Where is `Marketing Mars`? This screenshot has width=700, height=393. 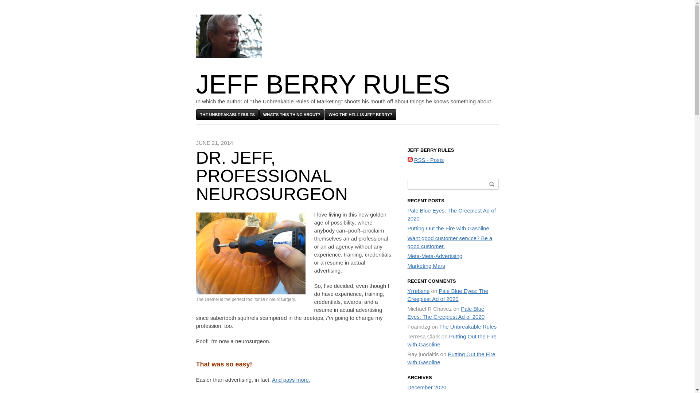
Marketing Mars is located at coordinates (426, 266).